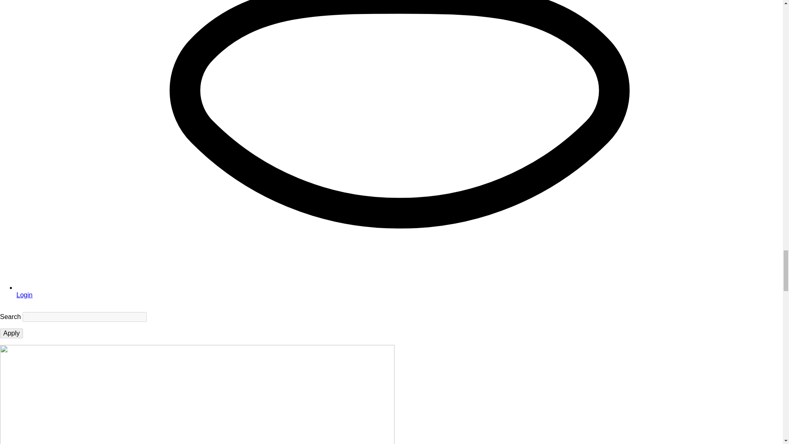 This screenshot has height=444, width=789. What do you see at coordinates (12, 333) in the screenshot?
I see `Apply` at bounding box center [12, 333].